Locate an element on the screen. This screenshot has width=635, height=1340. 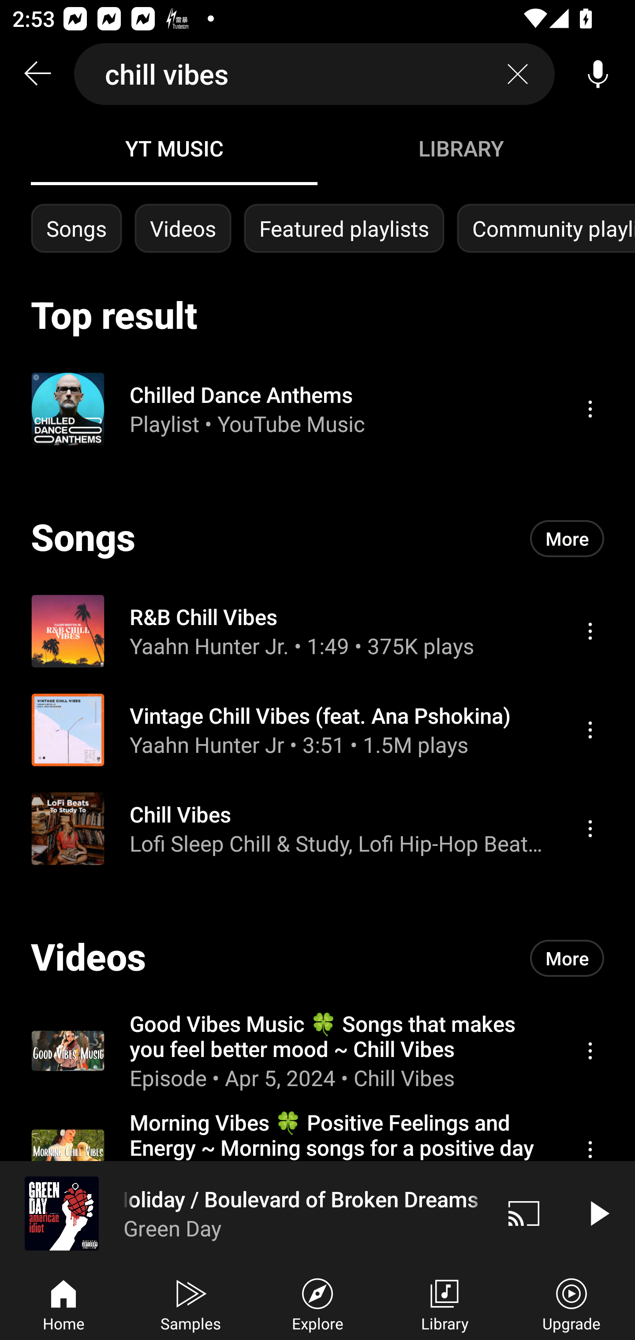
More is located at coordinates (567, 958).